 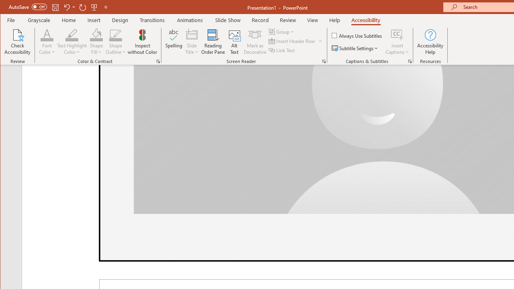 What do you see at coordinates (255, 42) in the screenshot?
I see `Mark as Decorative` at bounding box center [255, 42].